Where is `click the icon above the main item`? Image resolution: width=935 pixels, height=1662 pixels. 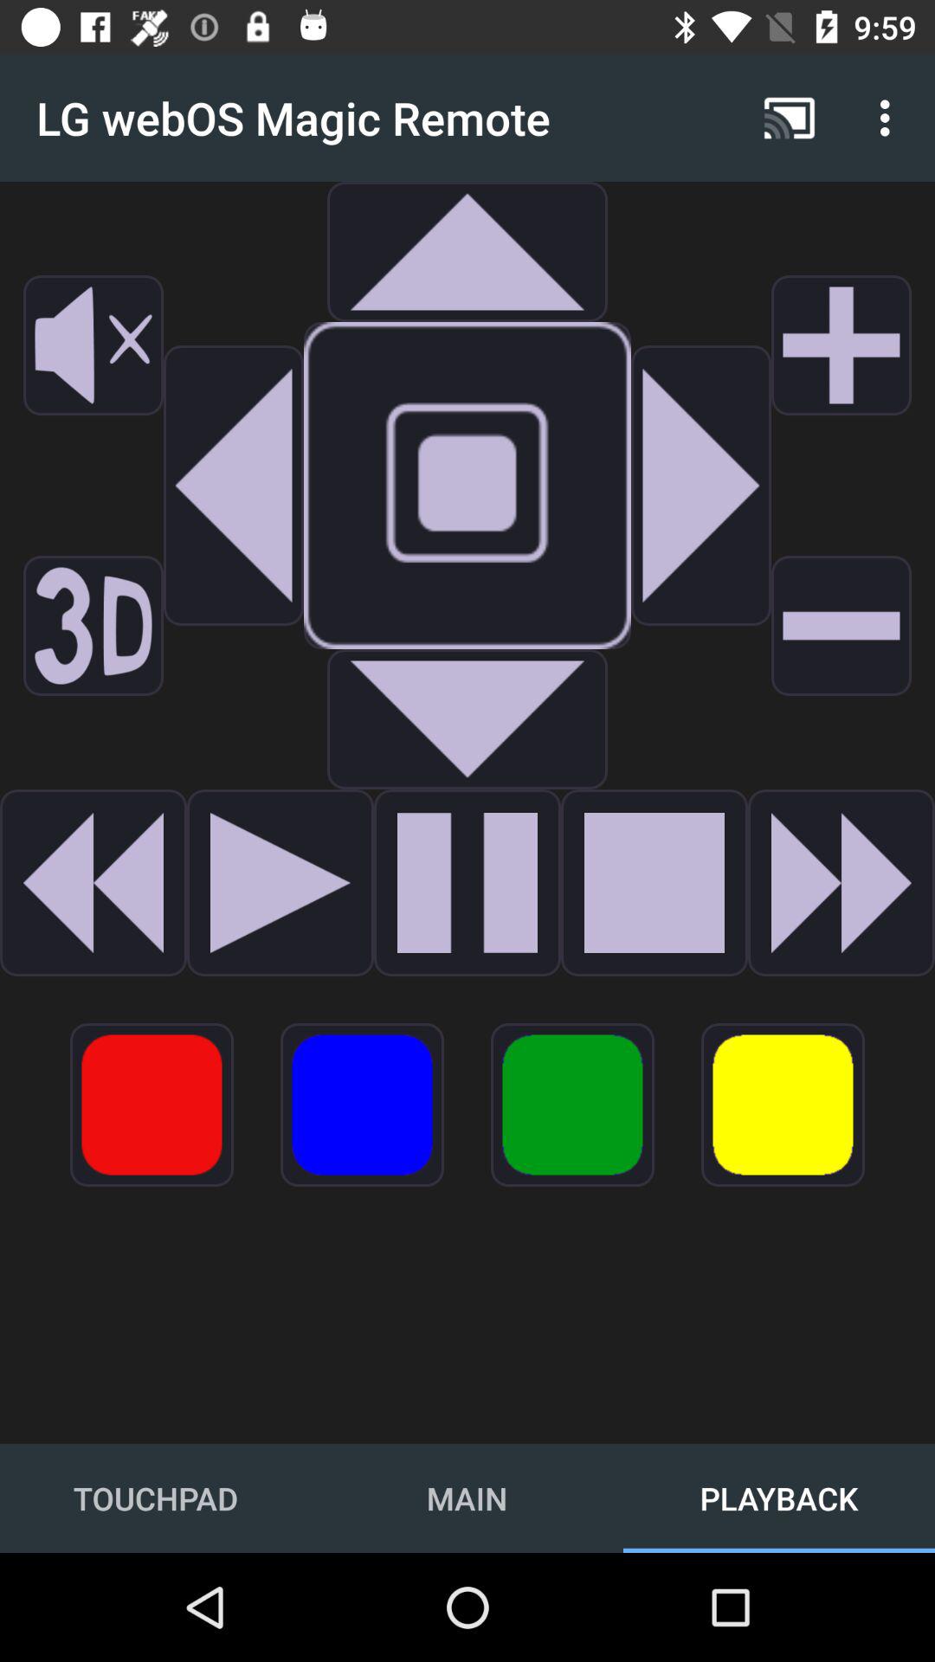
click the icon above the main item is located at coordinates (362, 1105).